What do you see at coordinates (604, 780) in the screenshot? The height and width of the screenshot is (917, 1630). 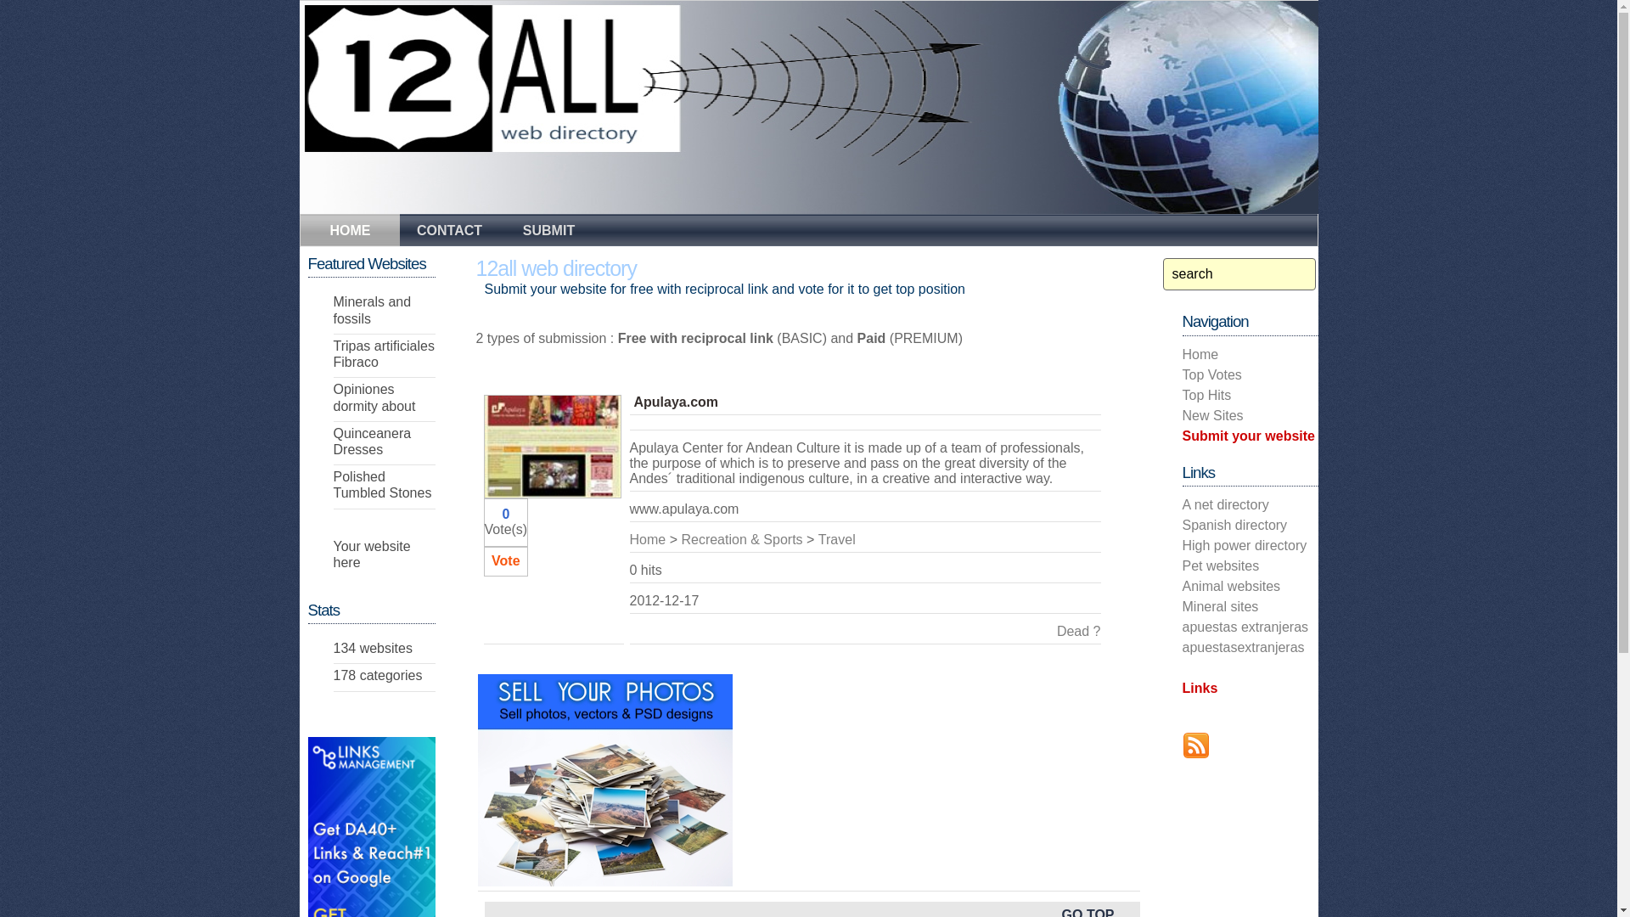 I see `Sell your photos` at bounding box center [604, 780].